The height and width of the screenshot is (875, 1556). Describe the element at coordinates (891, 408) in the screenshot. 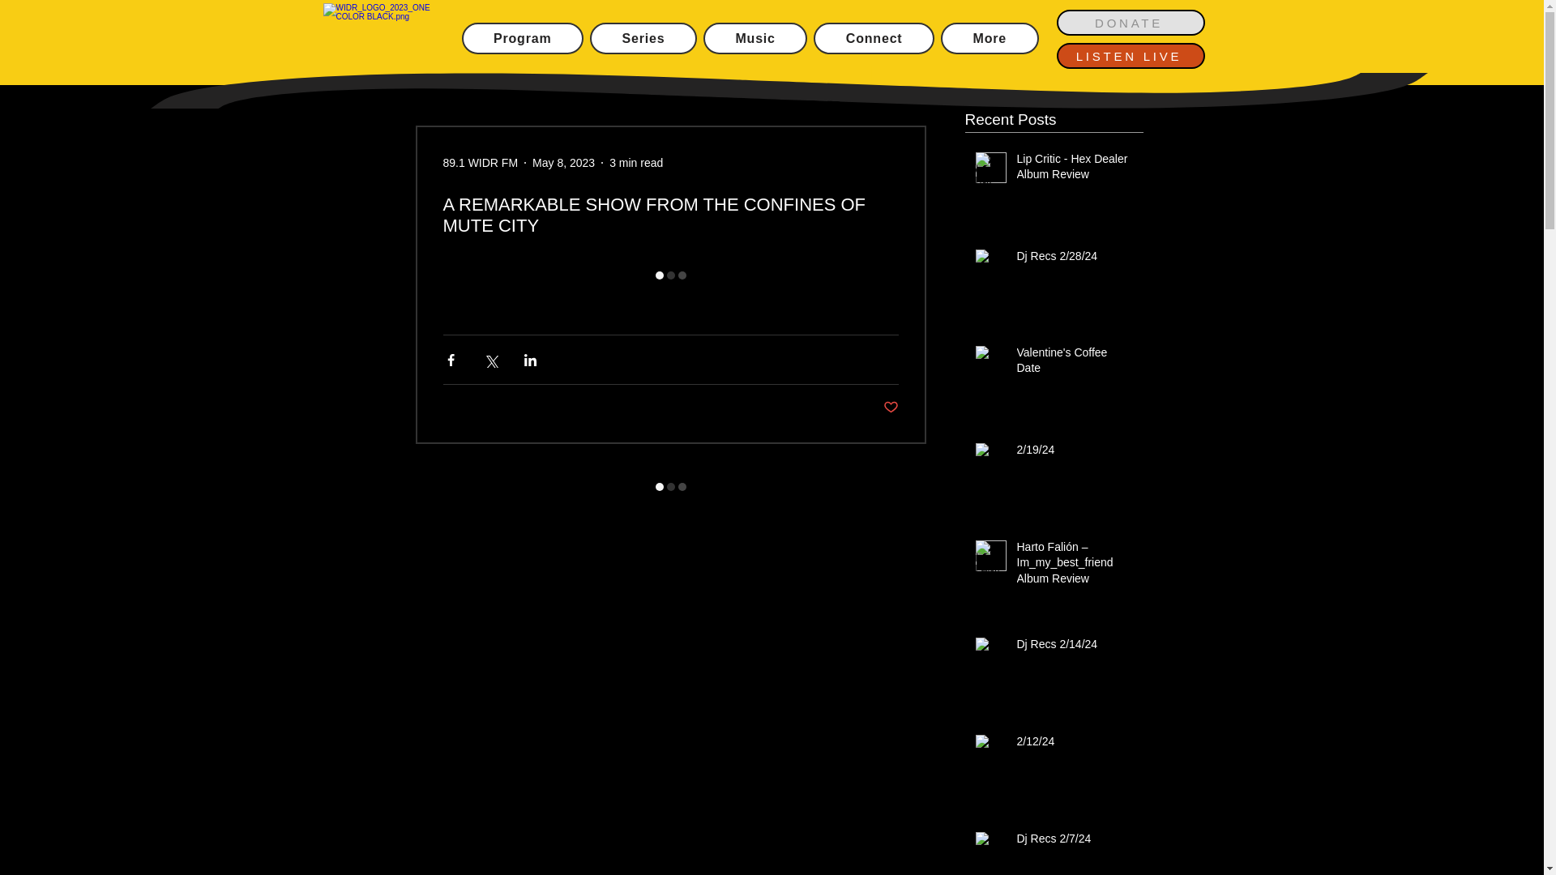

I see `Post not marked as liked` at that location.